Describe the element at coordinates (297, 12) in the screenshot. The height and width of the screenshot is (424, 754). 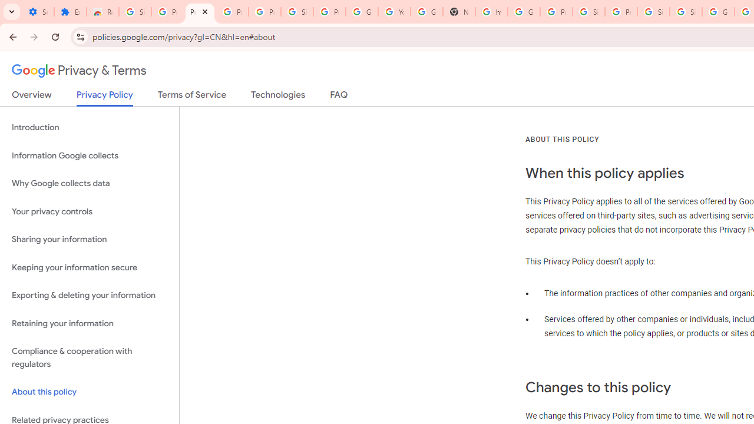
I see `Sign in - Google Accounts` at that location.